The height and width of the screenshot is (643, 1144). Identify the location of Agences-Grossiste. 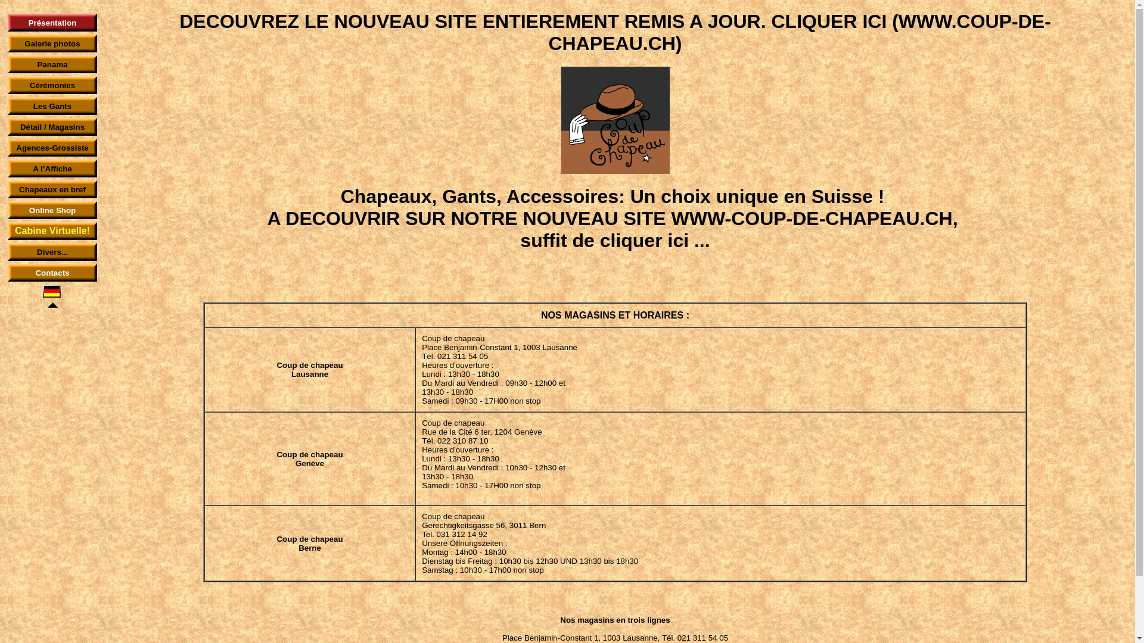
(52, 148).